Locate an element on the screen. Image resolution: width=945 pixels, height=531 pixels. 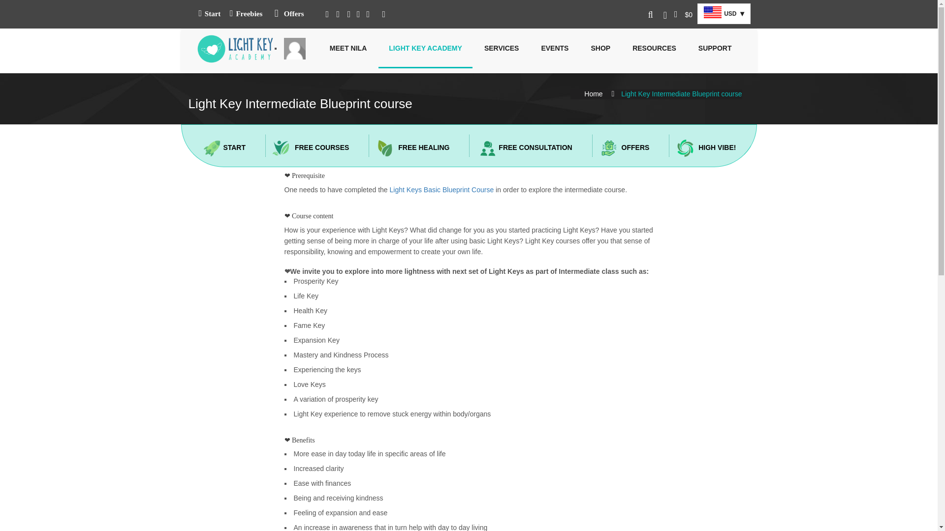
MEET NILA is located at coordinates (348, 48).